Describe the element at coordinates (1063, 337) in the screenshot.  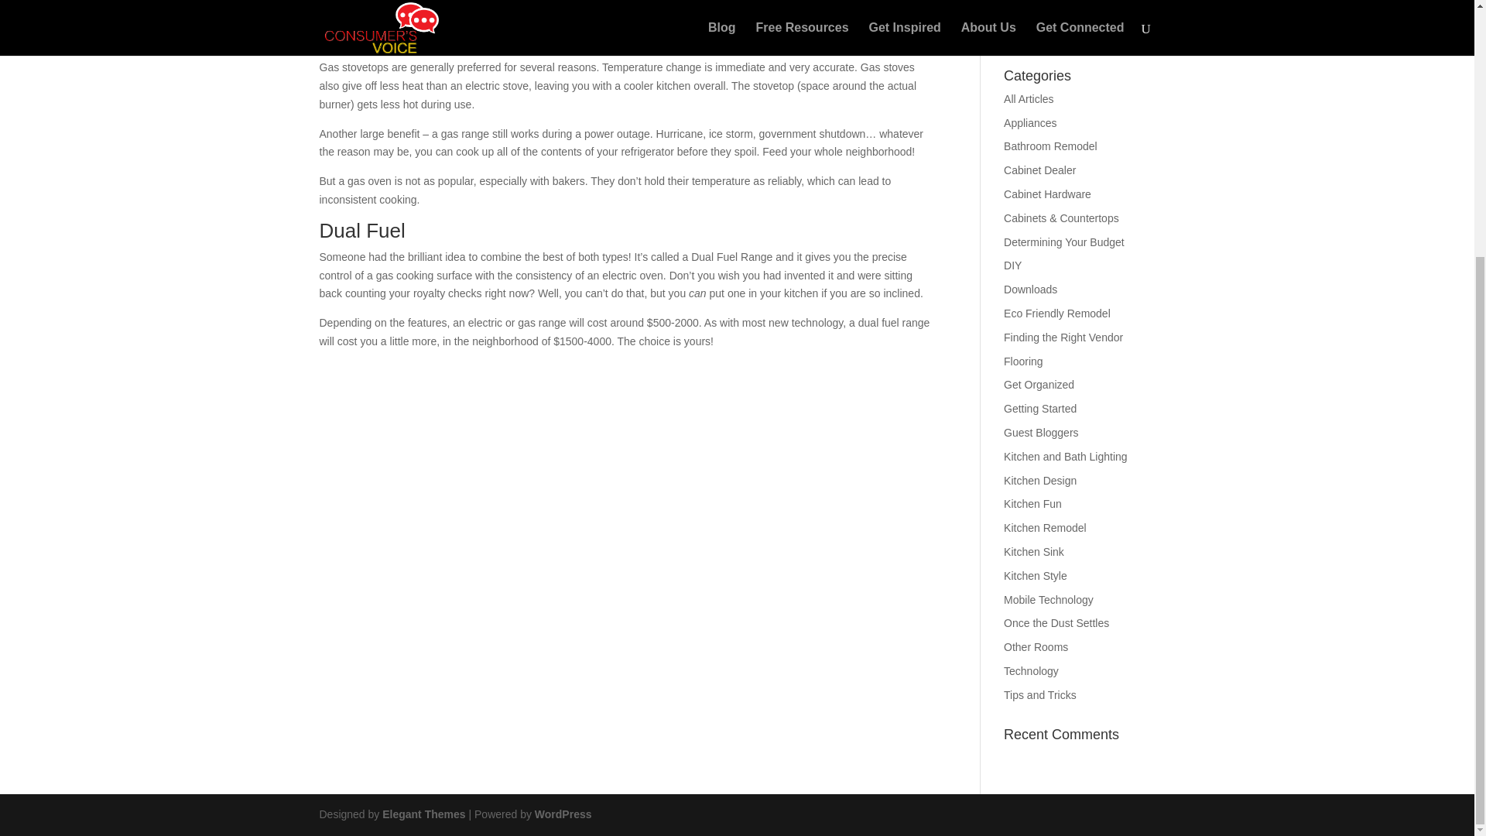
I see `Finding the Right Vendor` at that location.